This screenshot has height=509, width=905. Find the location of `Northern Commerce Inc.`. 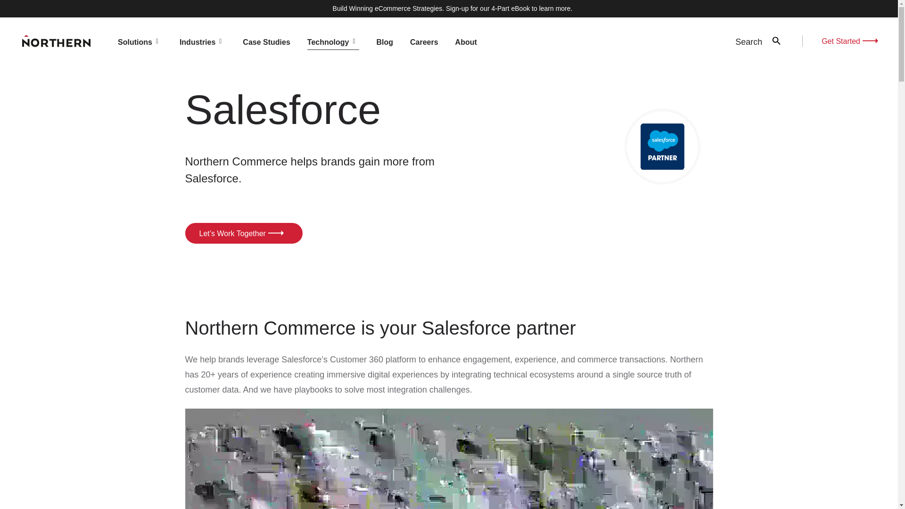

Northern Commerce Inc. is located at coordinates (56, 41).